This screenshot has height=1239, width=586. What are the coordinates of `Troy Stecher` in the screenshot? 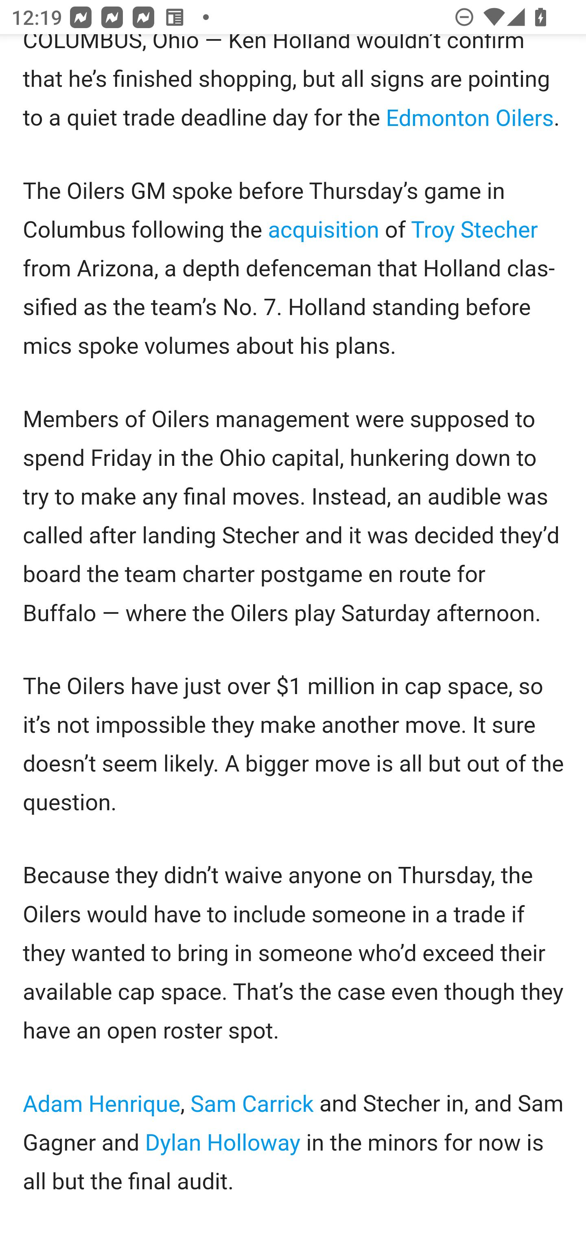 It's located at (474, 230).